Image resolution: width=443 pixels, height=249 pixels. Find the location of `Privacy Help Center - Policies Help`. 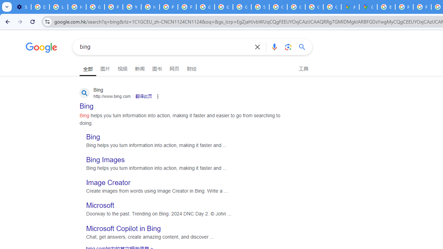

Privacy Help Center - Policies Help is located at coordinates (169, 7).